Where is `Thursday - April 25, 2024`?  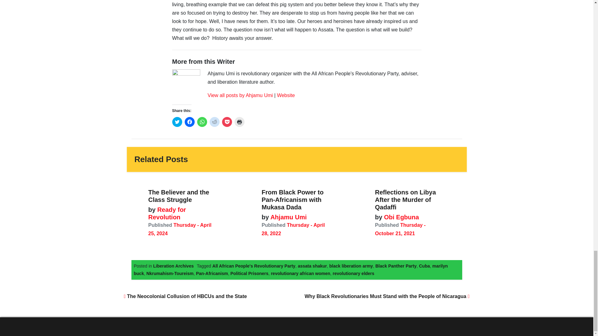
Thursday - April 25, 2024 is located at coordinates (180, 229).